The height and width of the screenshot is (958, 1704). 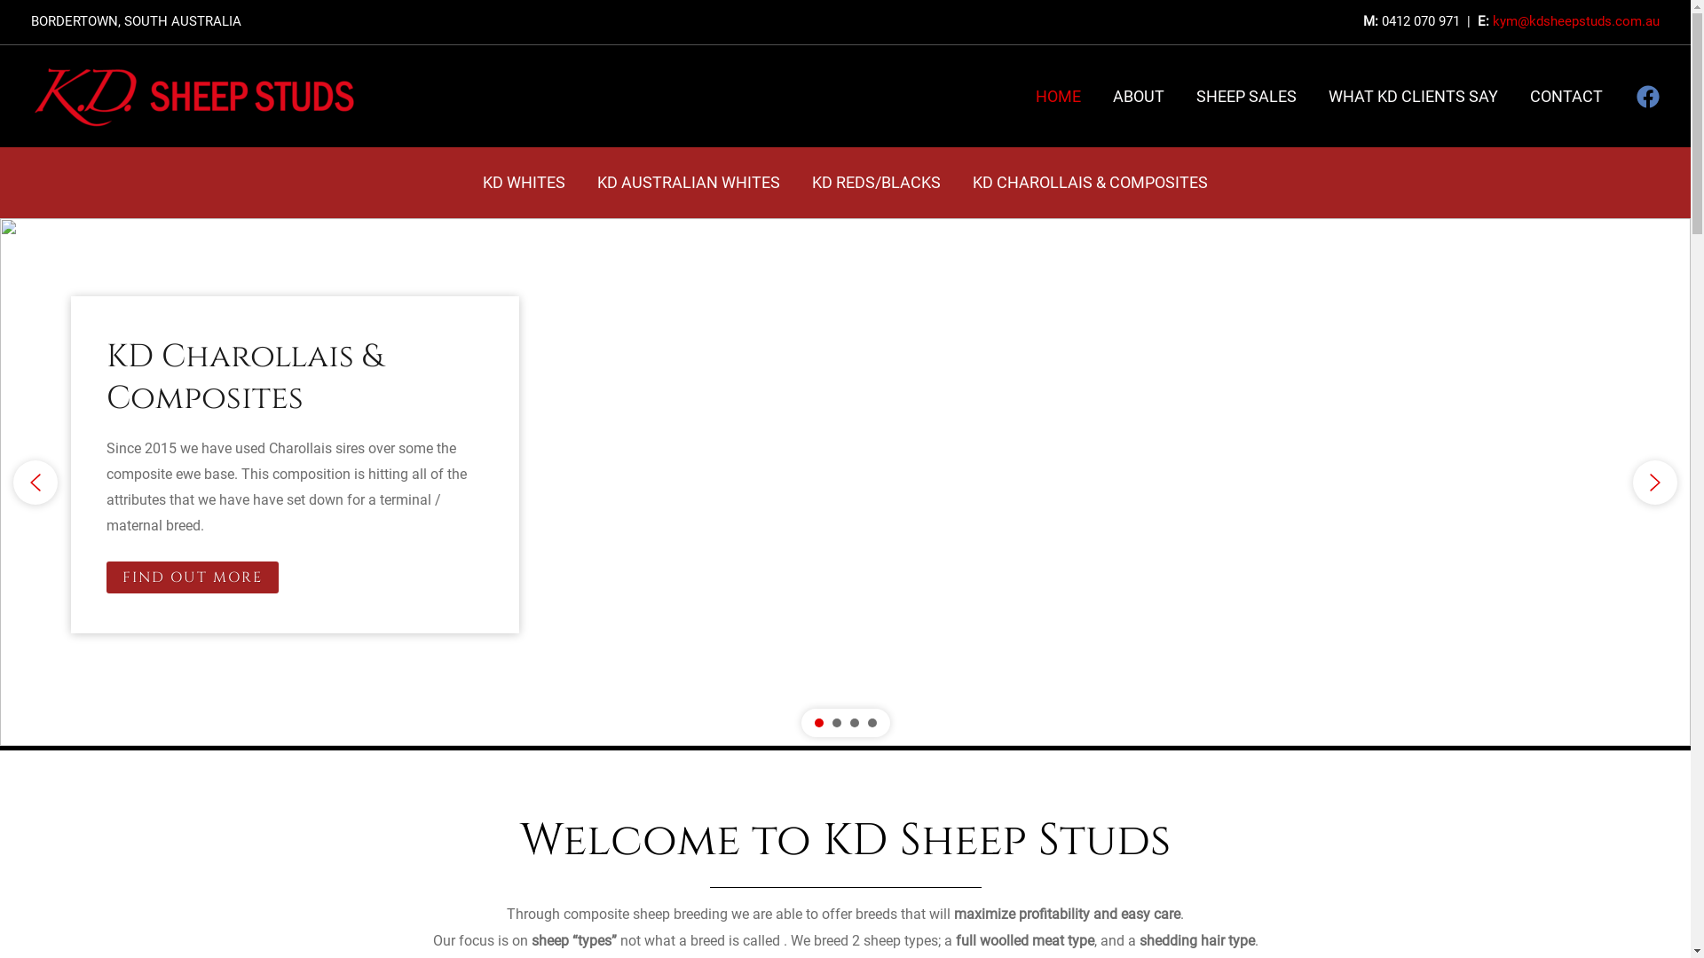 What do you see at coordinates (524, 183) in the screenshot?
I see `KD WHITES` at bounding box center [524, 183].